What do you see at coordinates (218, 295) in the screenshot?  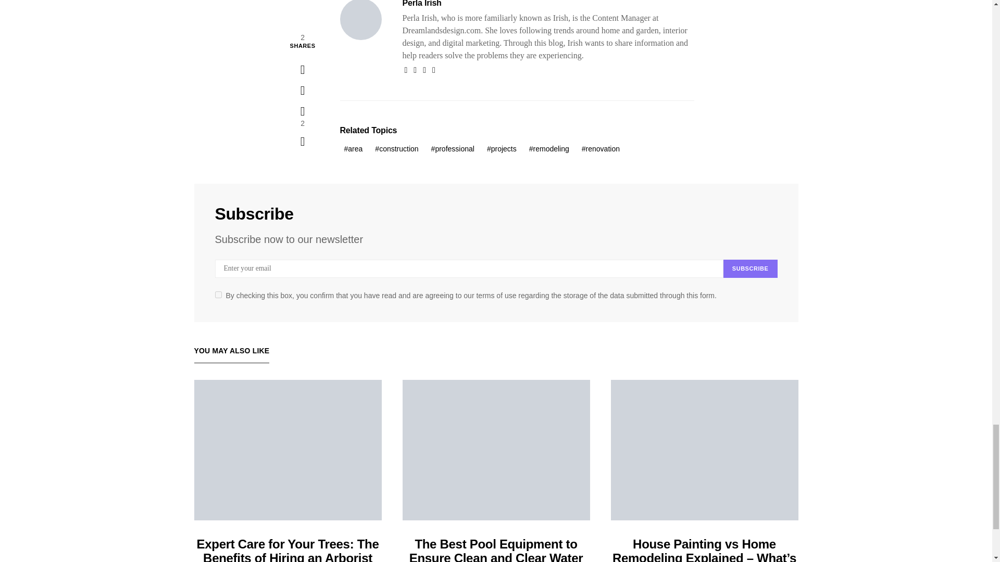 I see `on` at bounding box center [218, 295].